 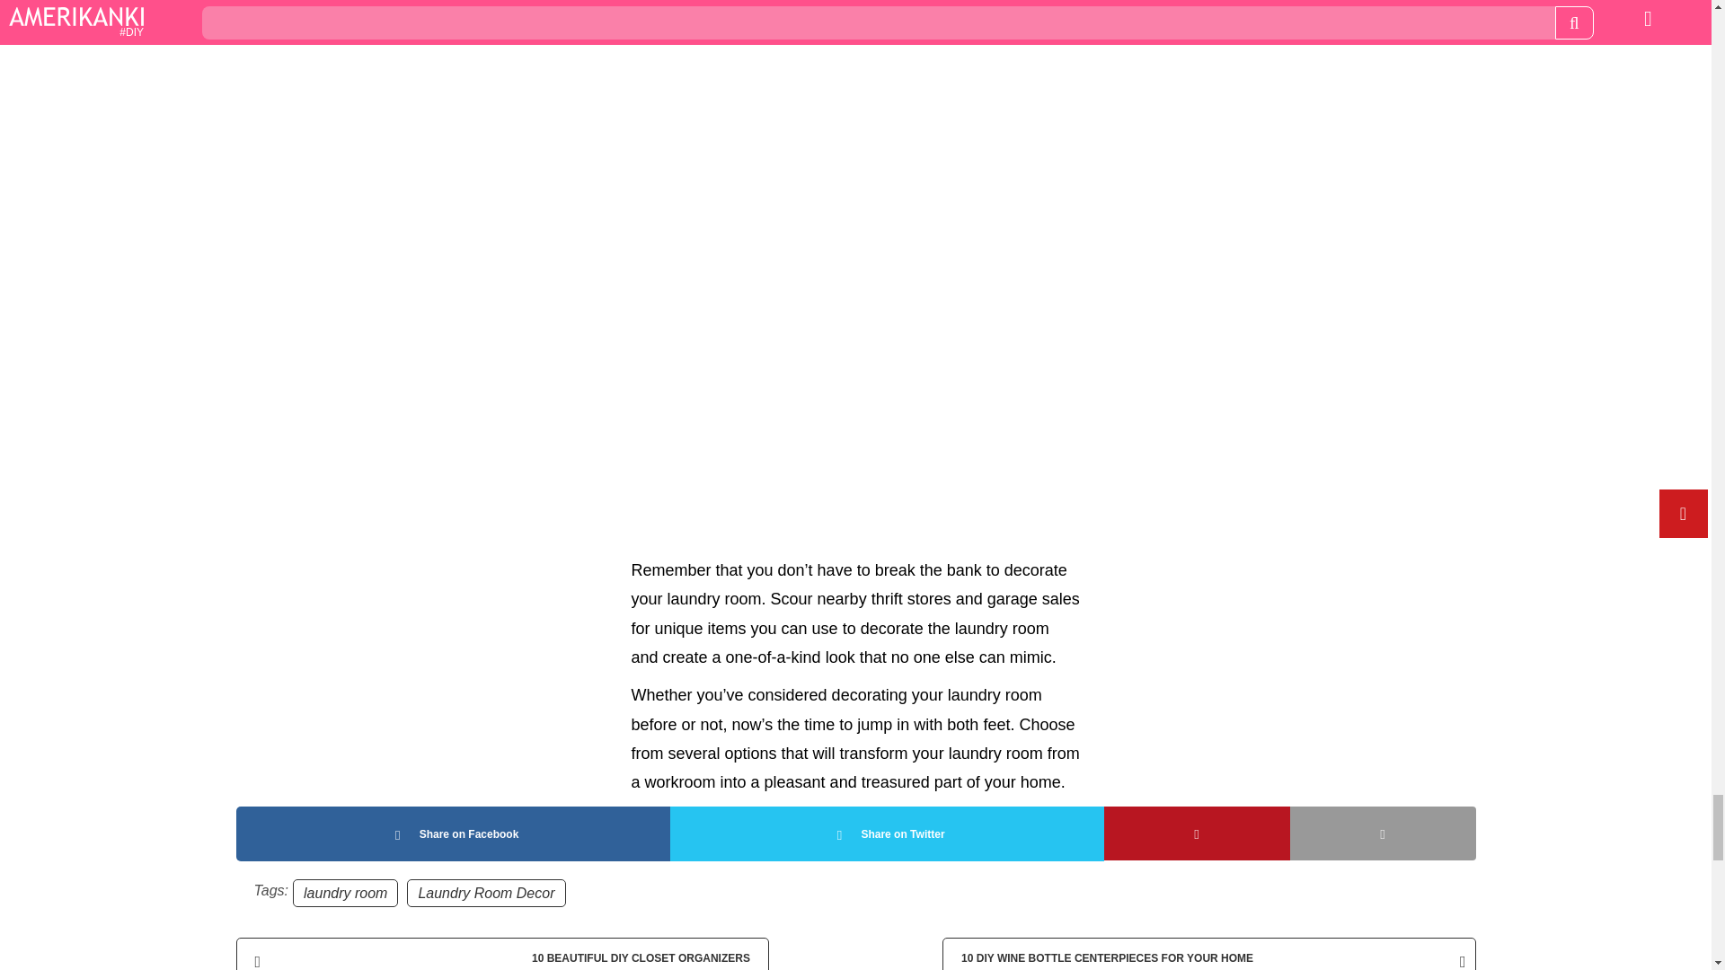 I want to click on Share on Twitter, so click(x=887, y=833).